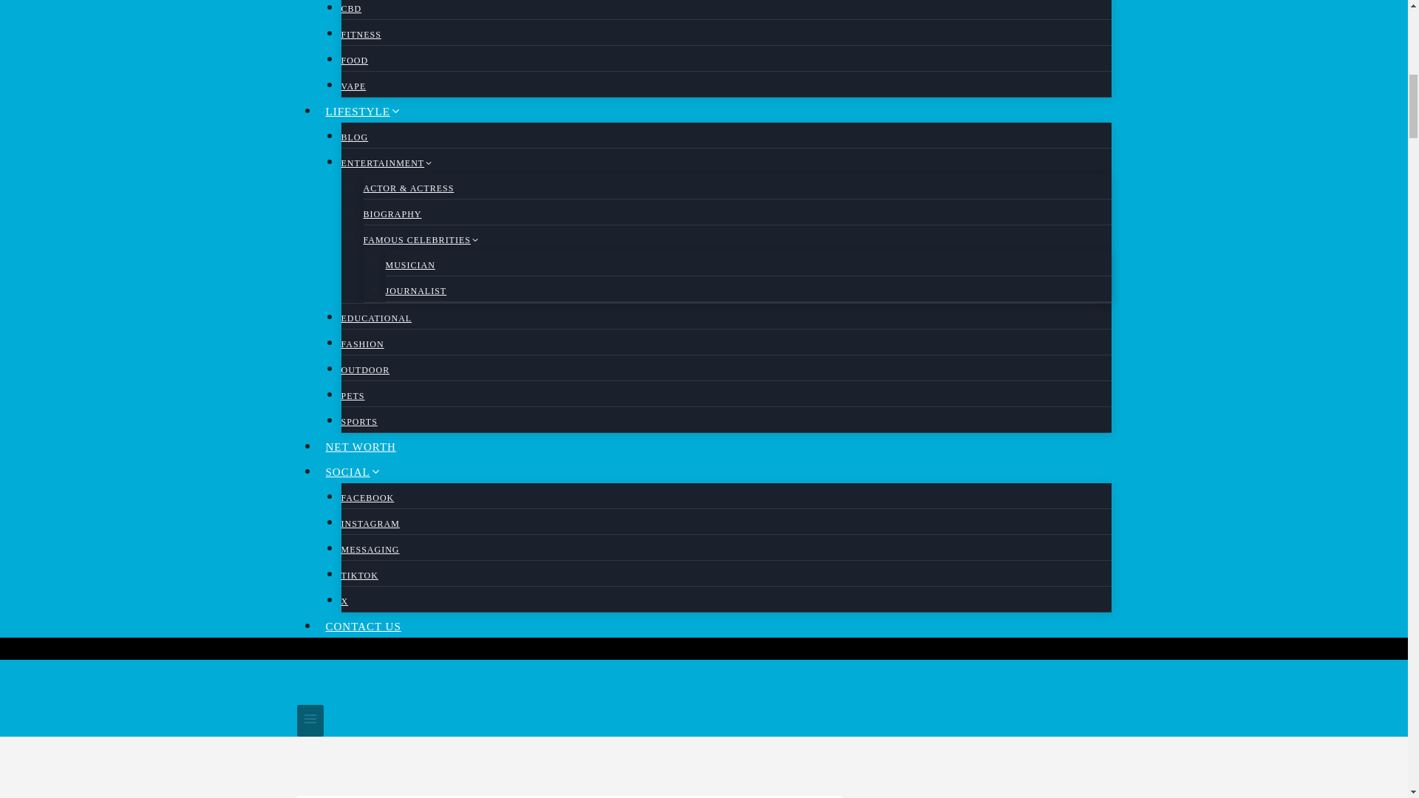 This screenshot has height=798, width=1419. What do you see at coordinates (353, 86) in the screenshot?
I see `VAPE` at bounding box center [353, 86].